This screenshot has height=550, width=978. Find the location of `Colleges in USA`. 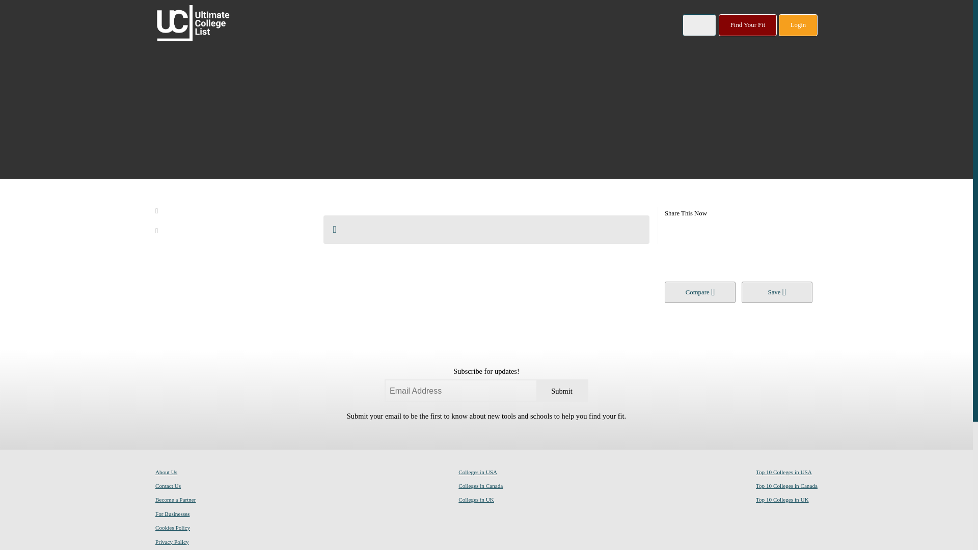

Colleges in USA is located at coordinates (478, 472).